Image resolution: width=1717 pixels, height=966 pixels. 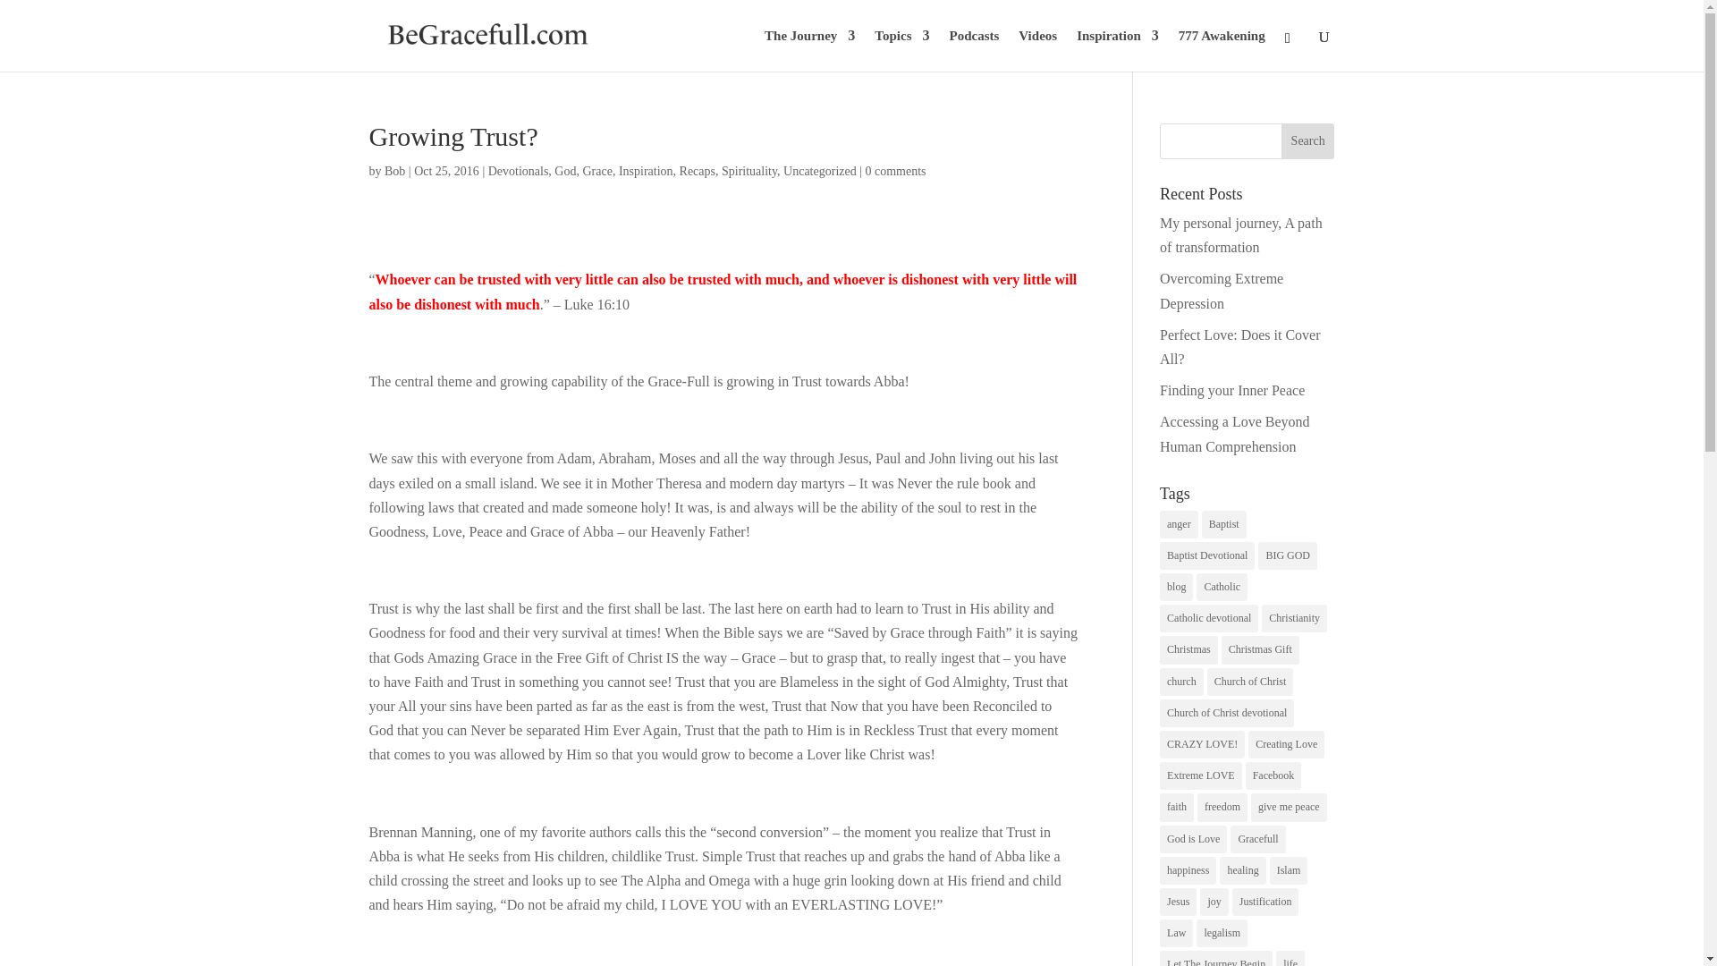 What do you see at coordinates (1207, 555) in the screenshot?
I see `Baptist Devotional` at bounding box center [1207, 555].